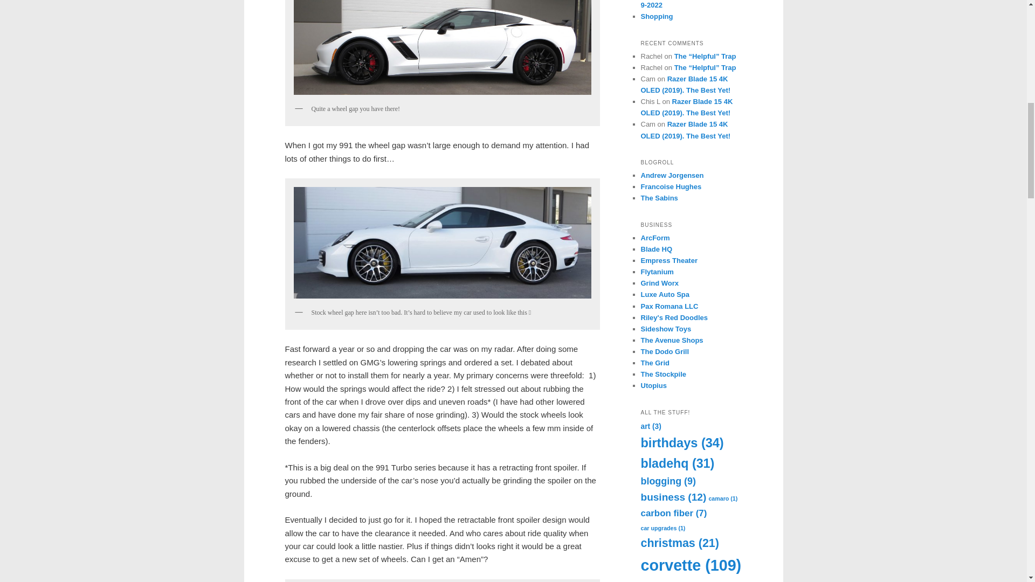 The width and height of the screenshot is (1035, 582). Describe the element at coordinates (665, 294) in the screenshot. I see `Drive Protected` at that location.